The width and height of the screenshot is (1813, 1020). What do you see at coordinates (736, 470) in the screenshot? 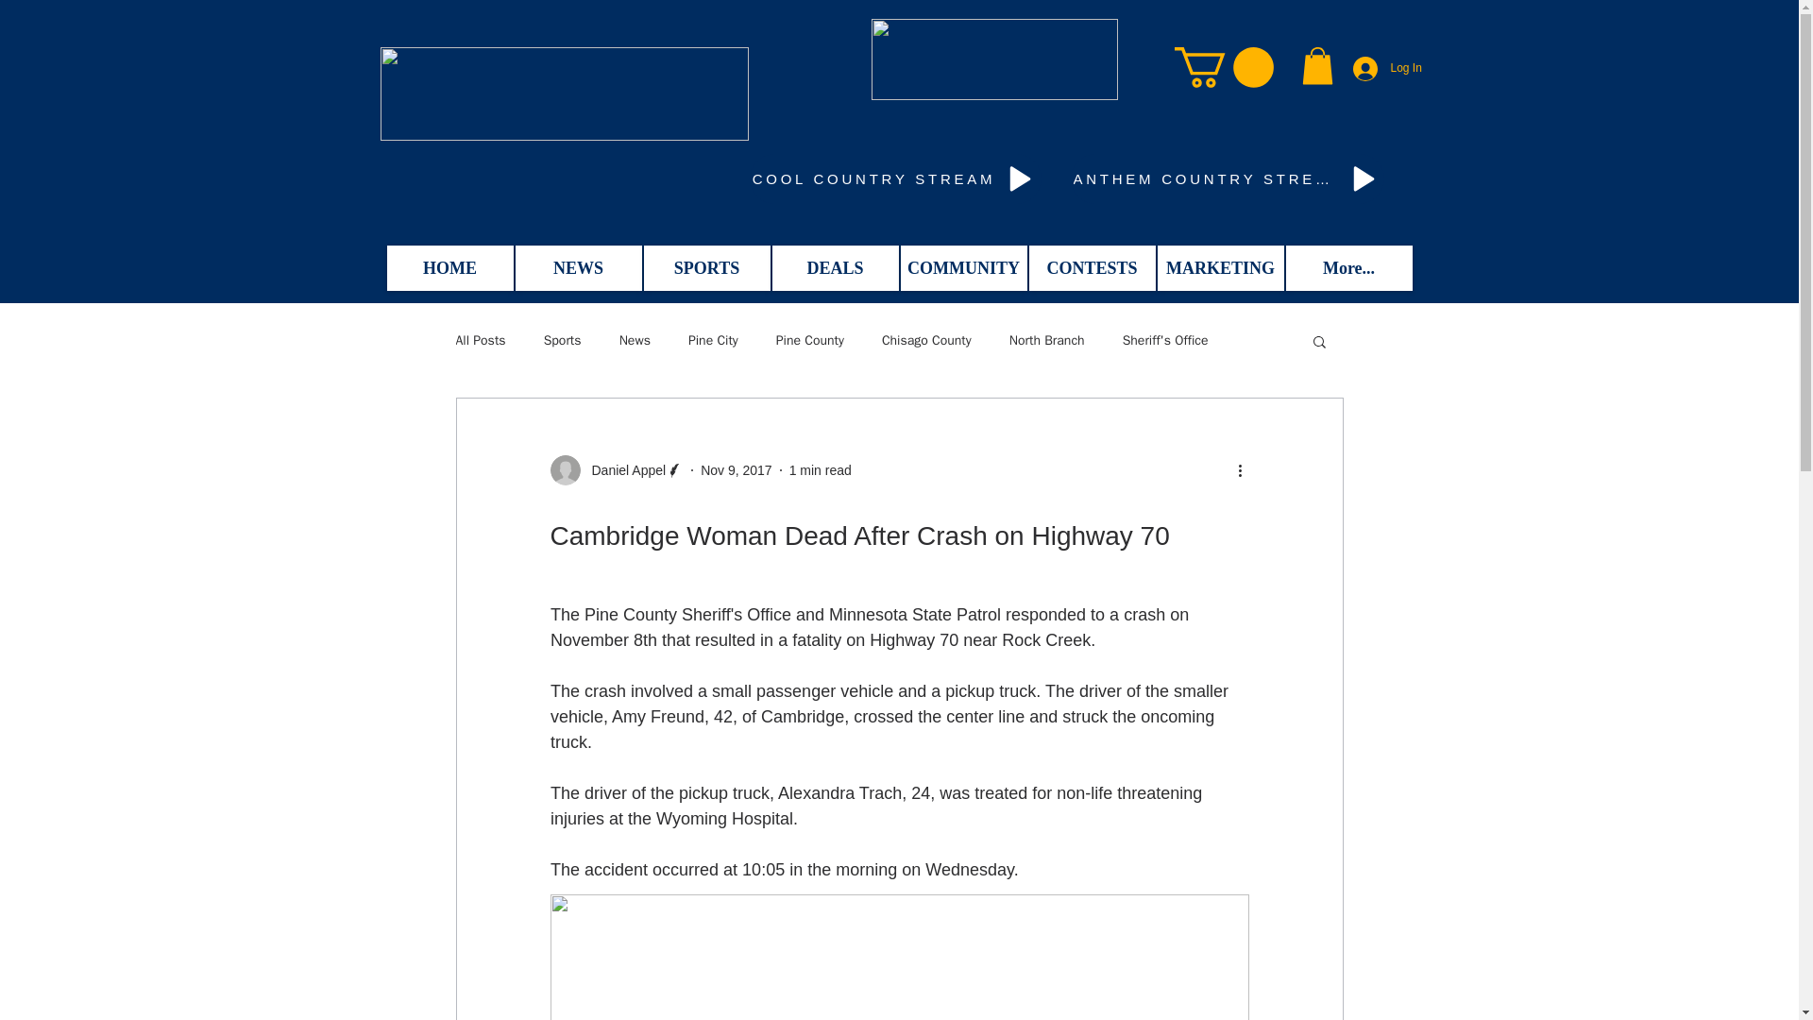
I see `Nov 9, 2017` at bounding box center [736, 470].